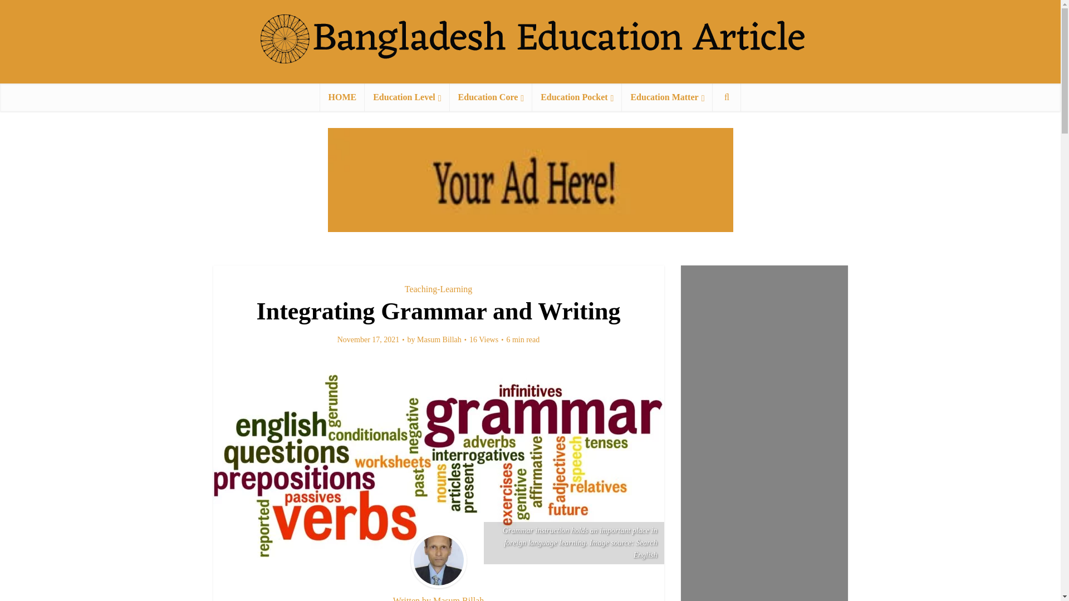 The width and height of the screenshot is (1069, 601). What do you see at coordinates (406, 97) in the screenshot?
I see `Education Level` at bounding box center [406, 97].